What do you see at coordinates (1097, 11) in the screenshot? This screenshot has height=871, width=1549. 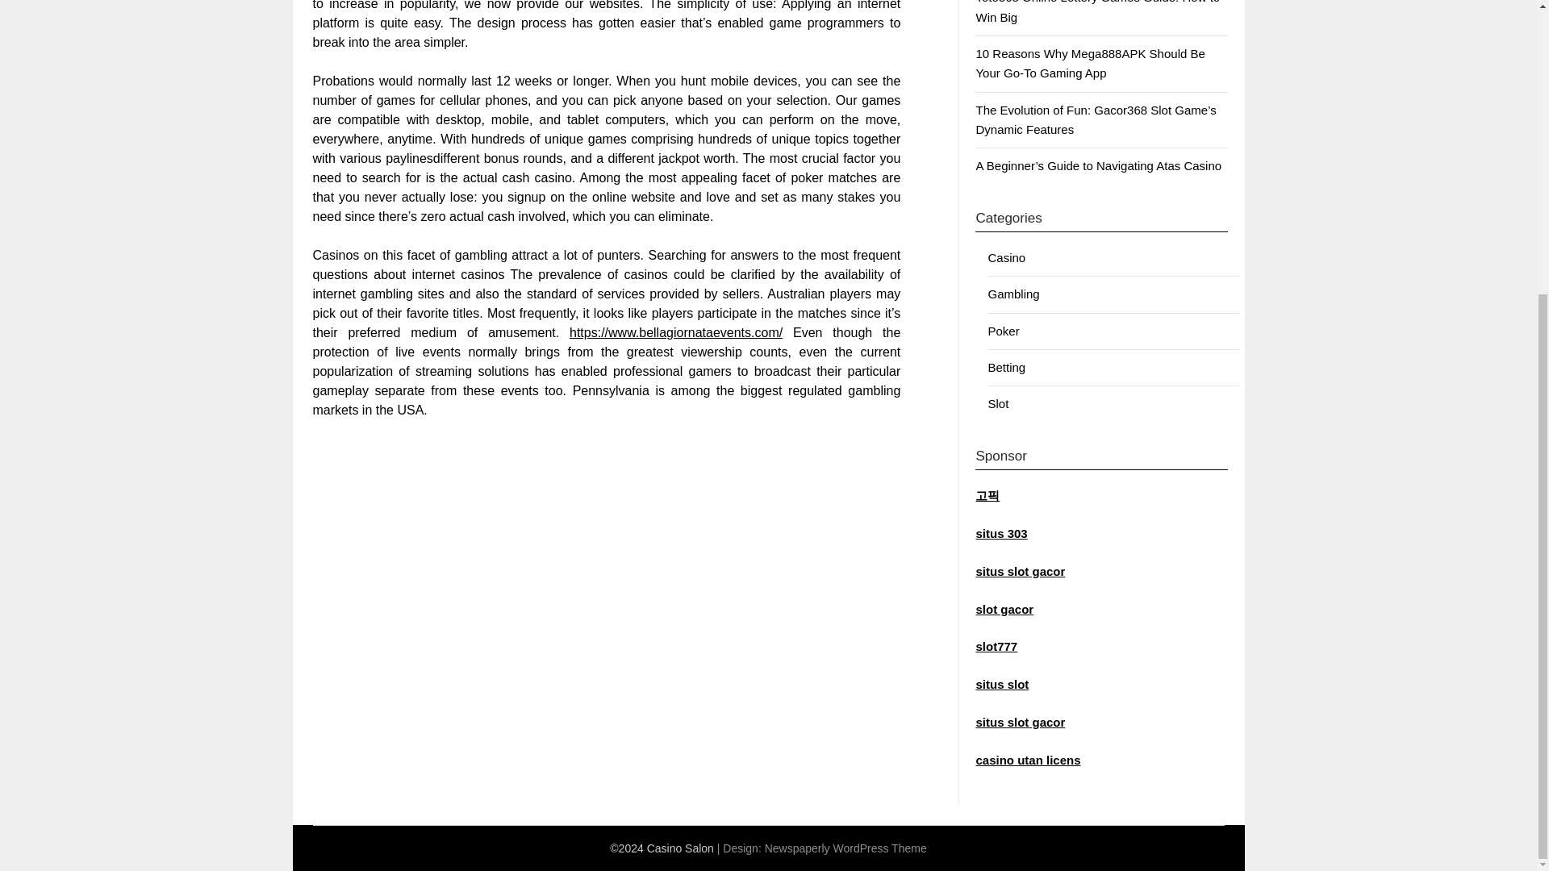 I see `Toto368 Online Lottery Games Guide: How to Win Big` at bounding box center [1097, 11].